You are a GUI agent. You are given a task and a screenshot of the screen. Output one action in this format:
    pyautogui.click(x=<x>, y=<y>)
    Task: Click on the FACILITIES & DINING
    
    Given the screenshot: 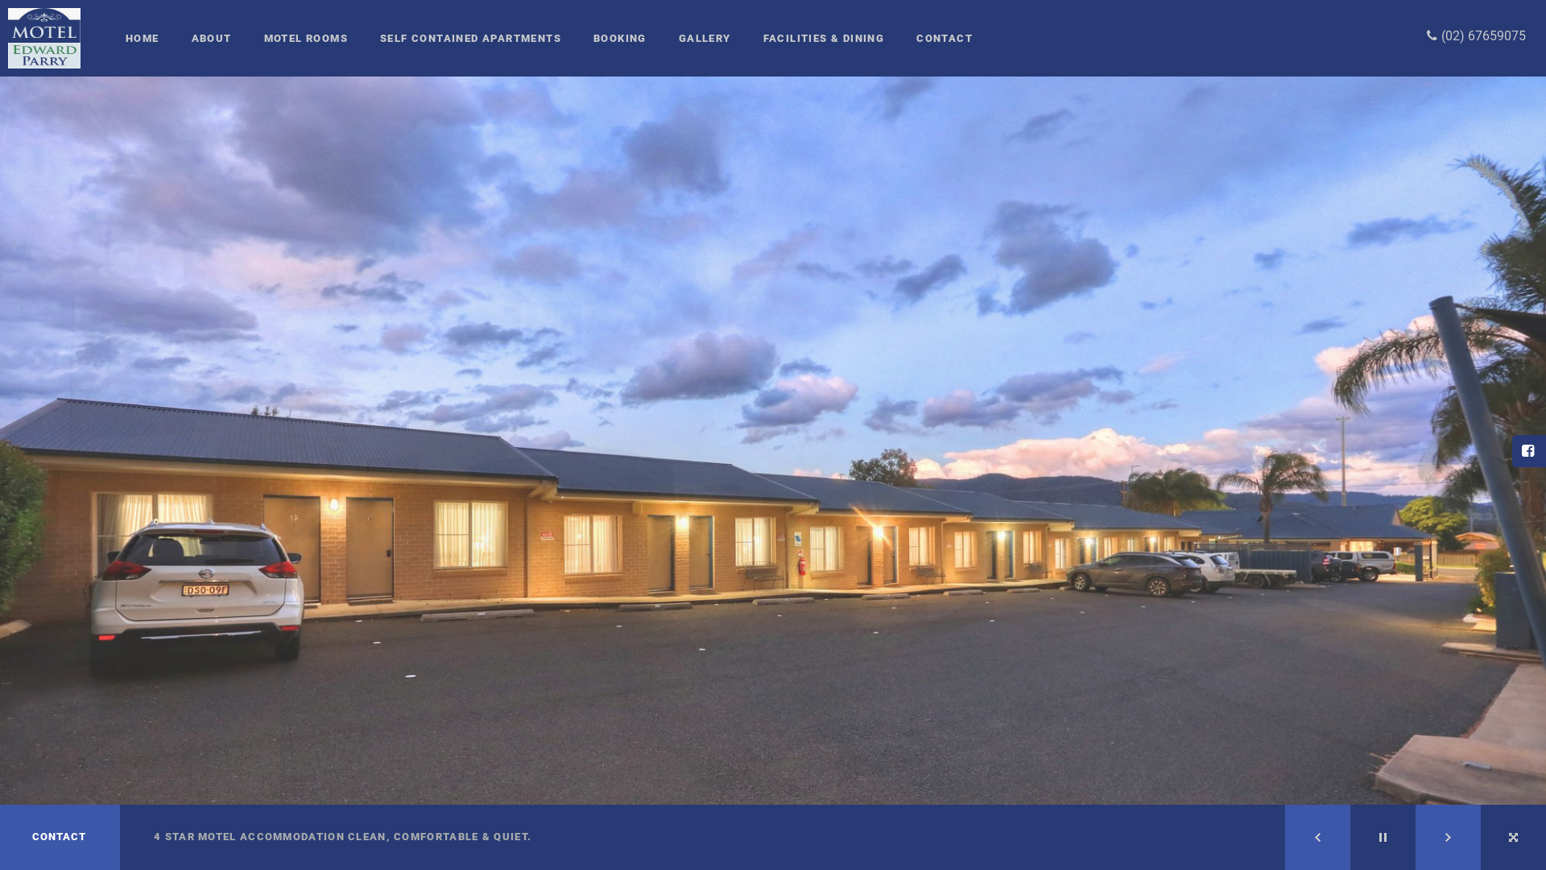 What is the action you would take?
    pyautogui.click(x=825, y=39)
    